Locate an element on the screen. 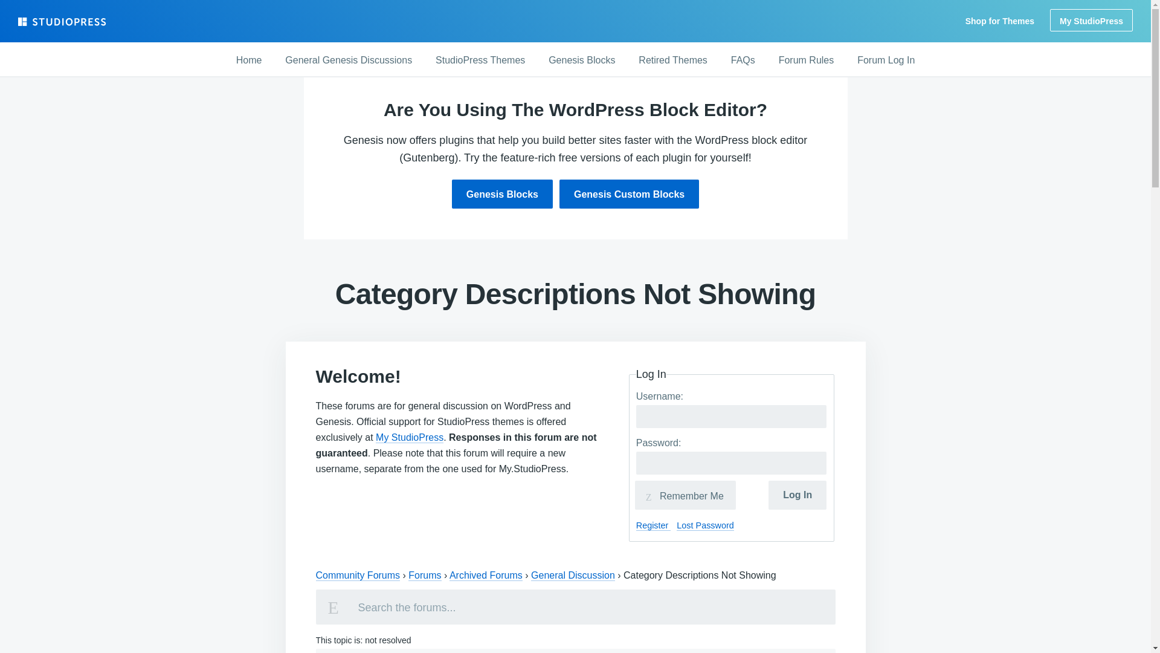  Genesis Blocks is located at coordinates (503, 193).